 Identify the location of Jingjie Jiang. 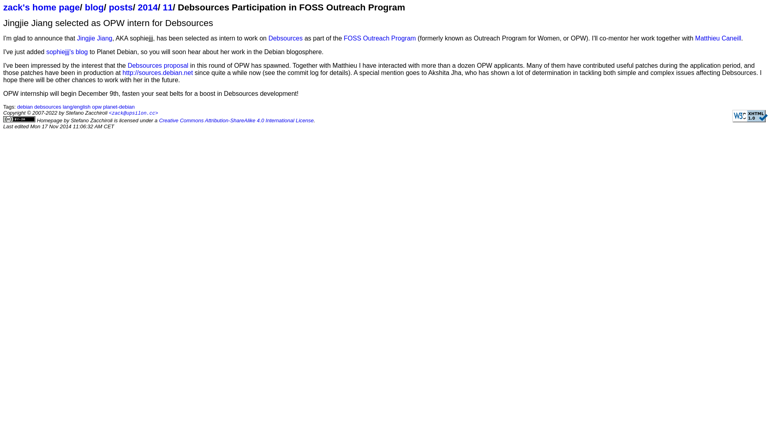
(95, 38).